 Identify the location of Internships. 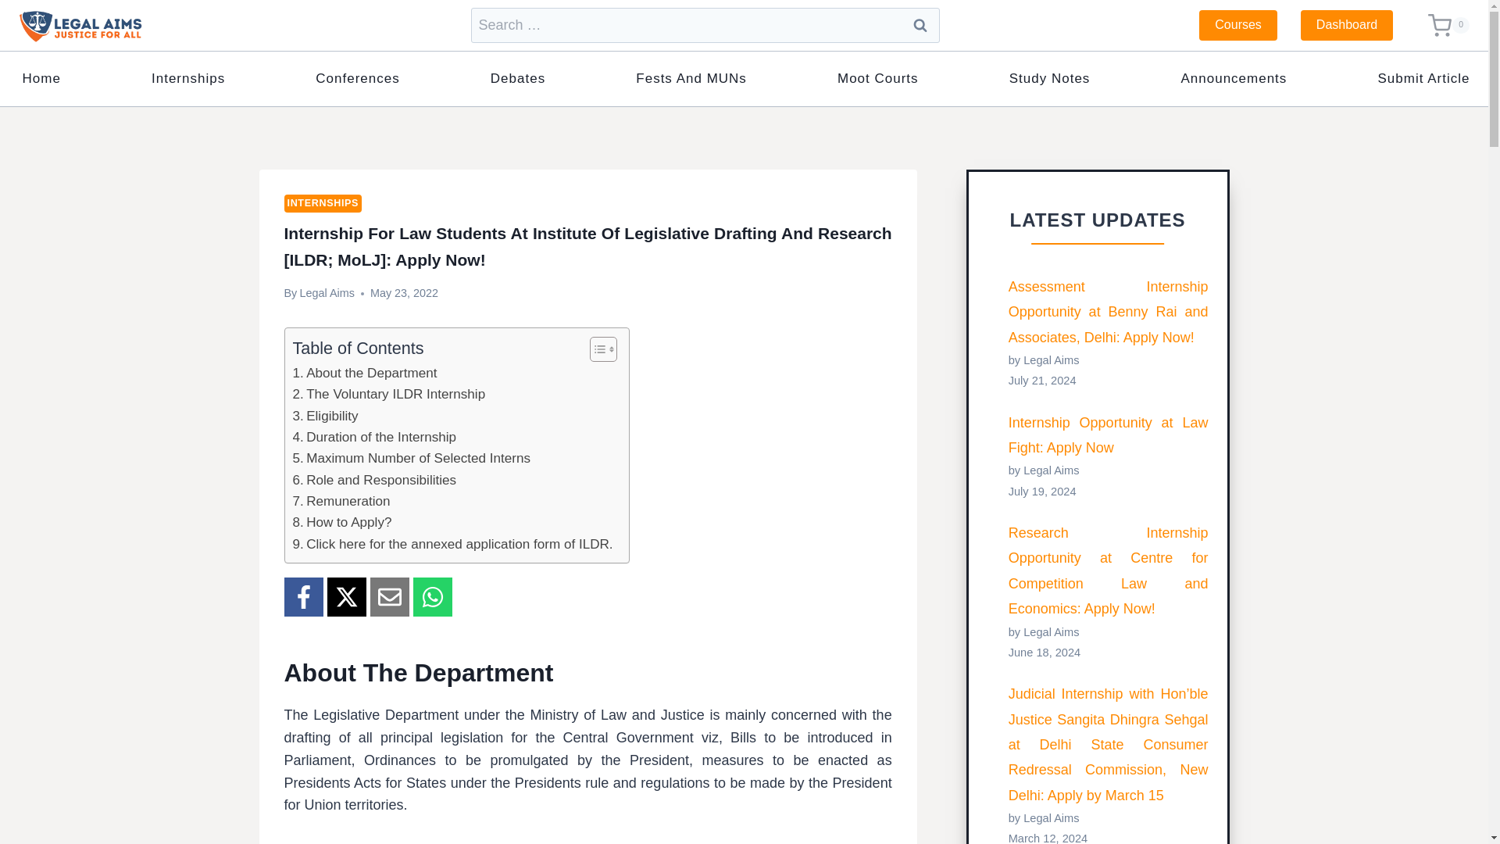
(189, 78).